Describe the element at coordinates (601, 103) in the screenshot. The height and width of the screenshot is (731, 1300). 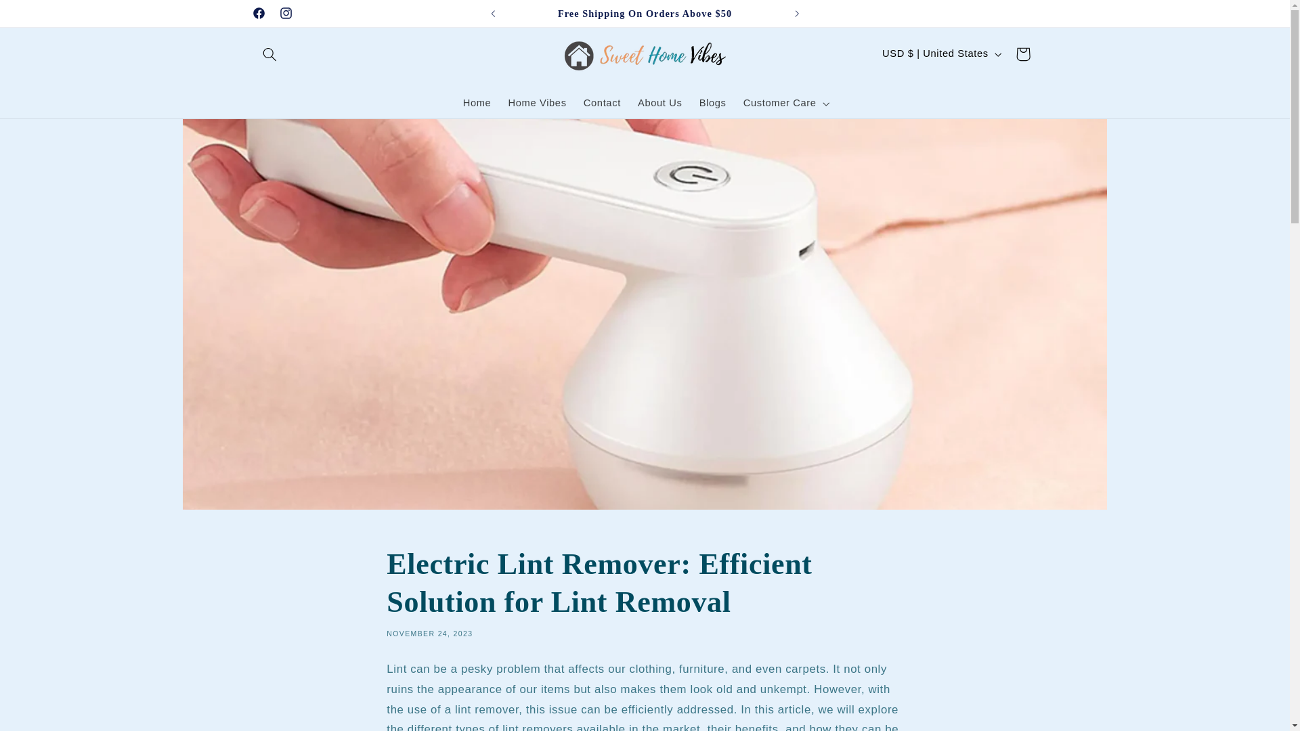
I see `Contact` at that location.